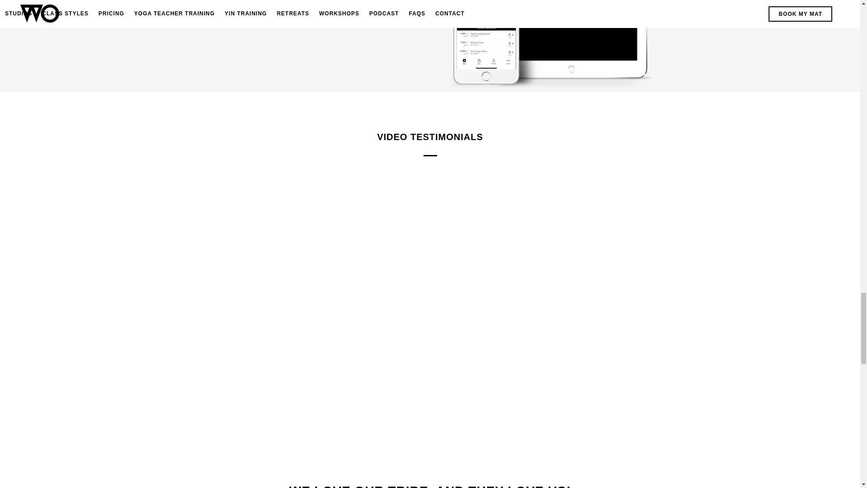  I want to click on Warrior One Yogis - meet Hayley, so click(629, 223).